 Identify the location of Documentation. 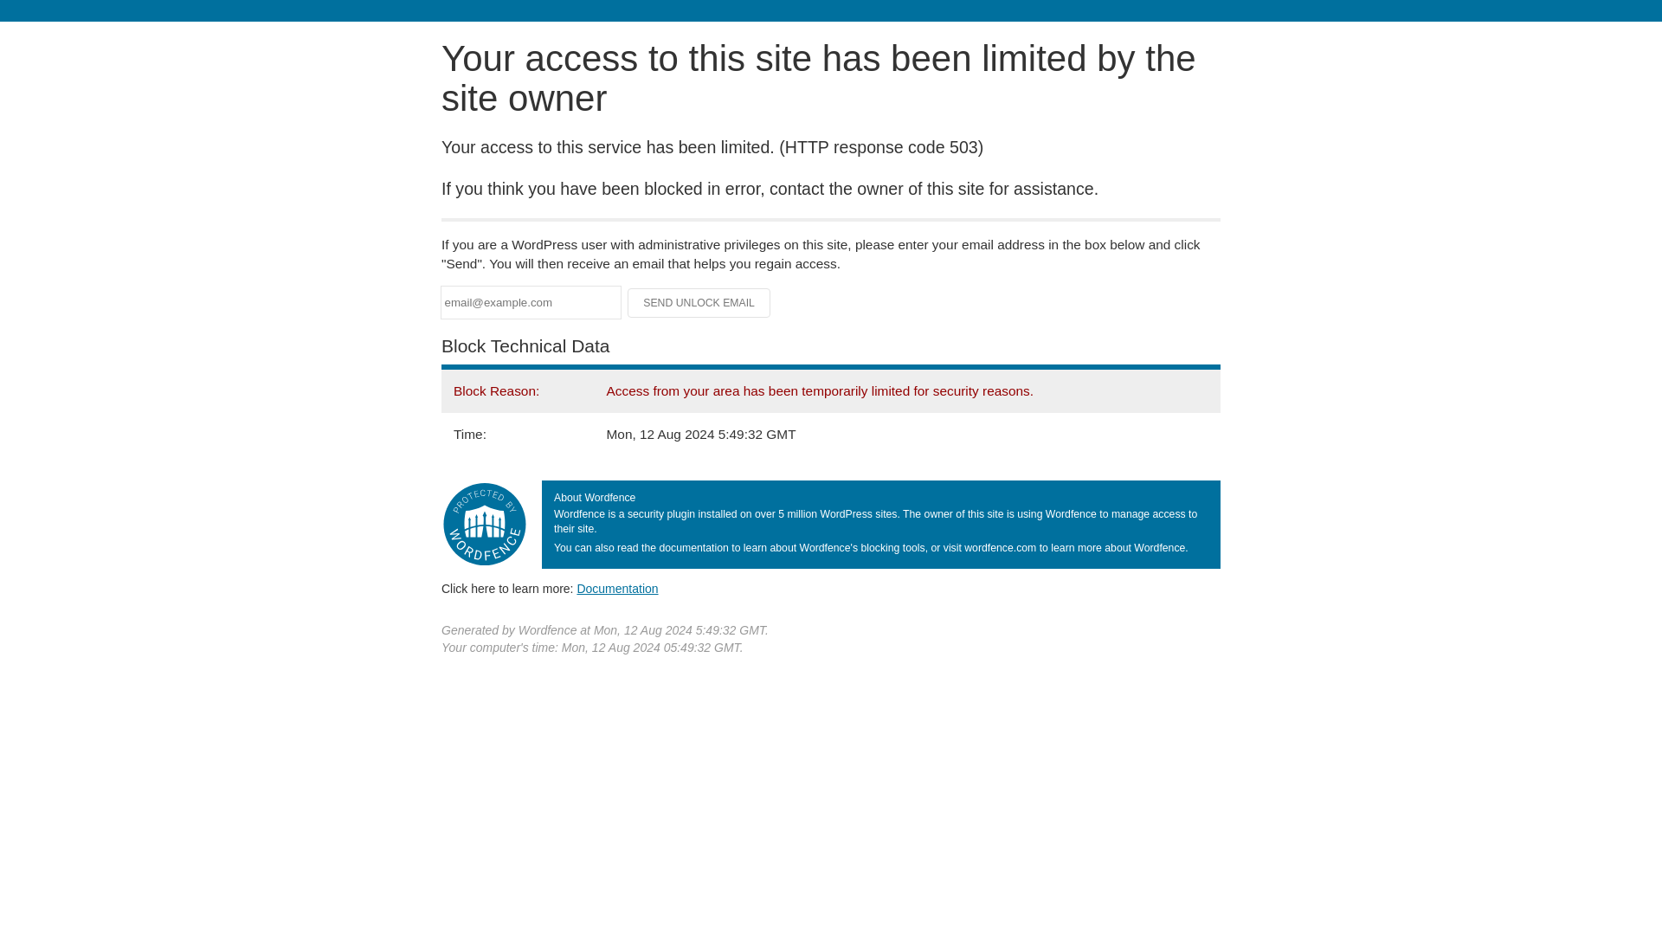
(617, 588).